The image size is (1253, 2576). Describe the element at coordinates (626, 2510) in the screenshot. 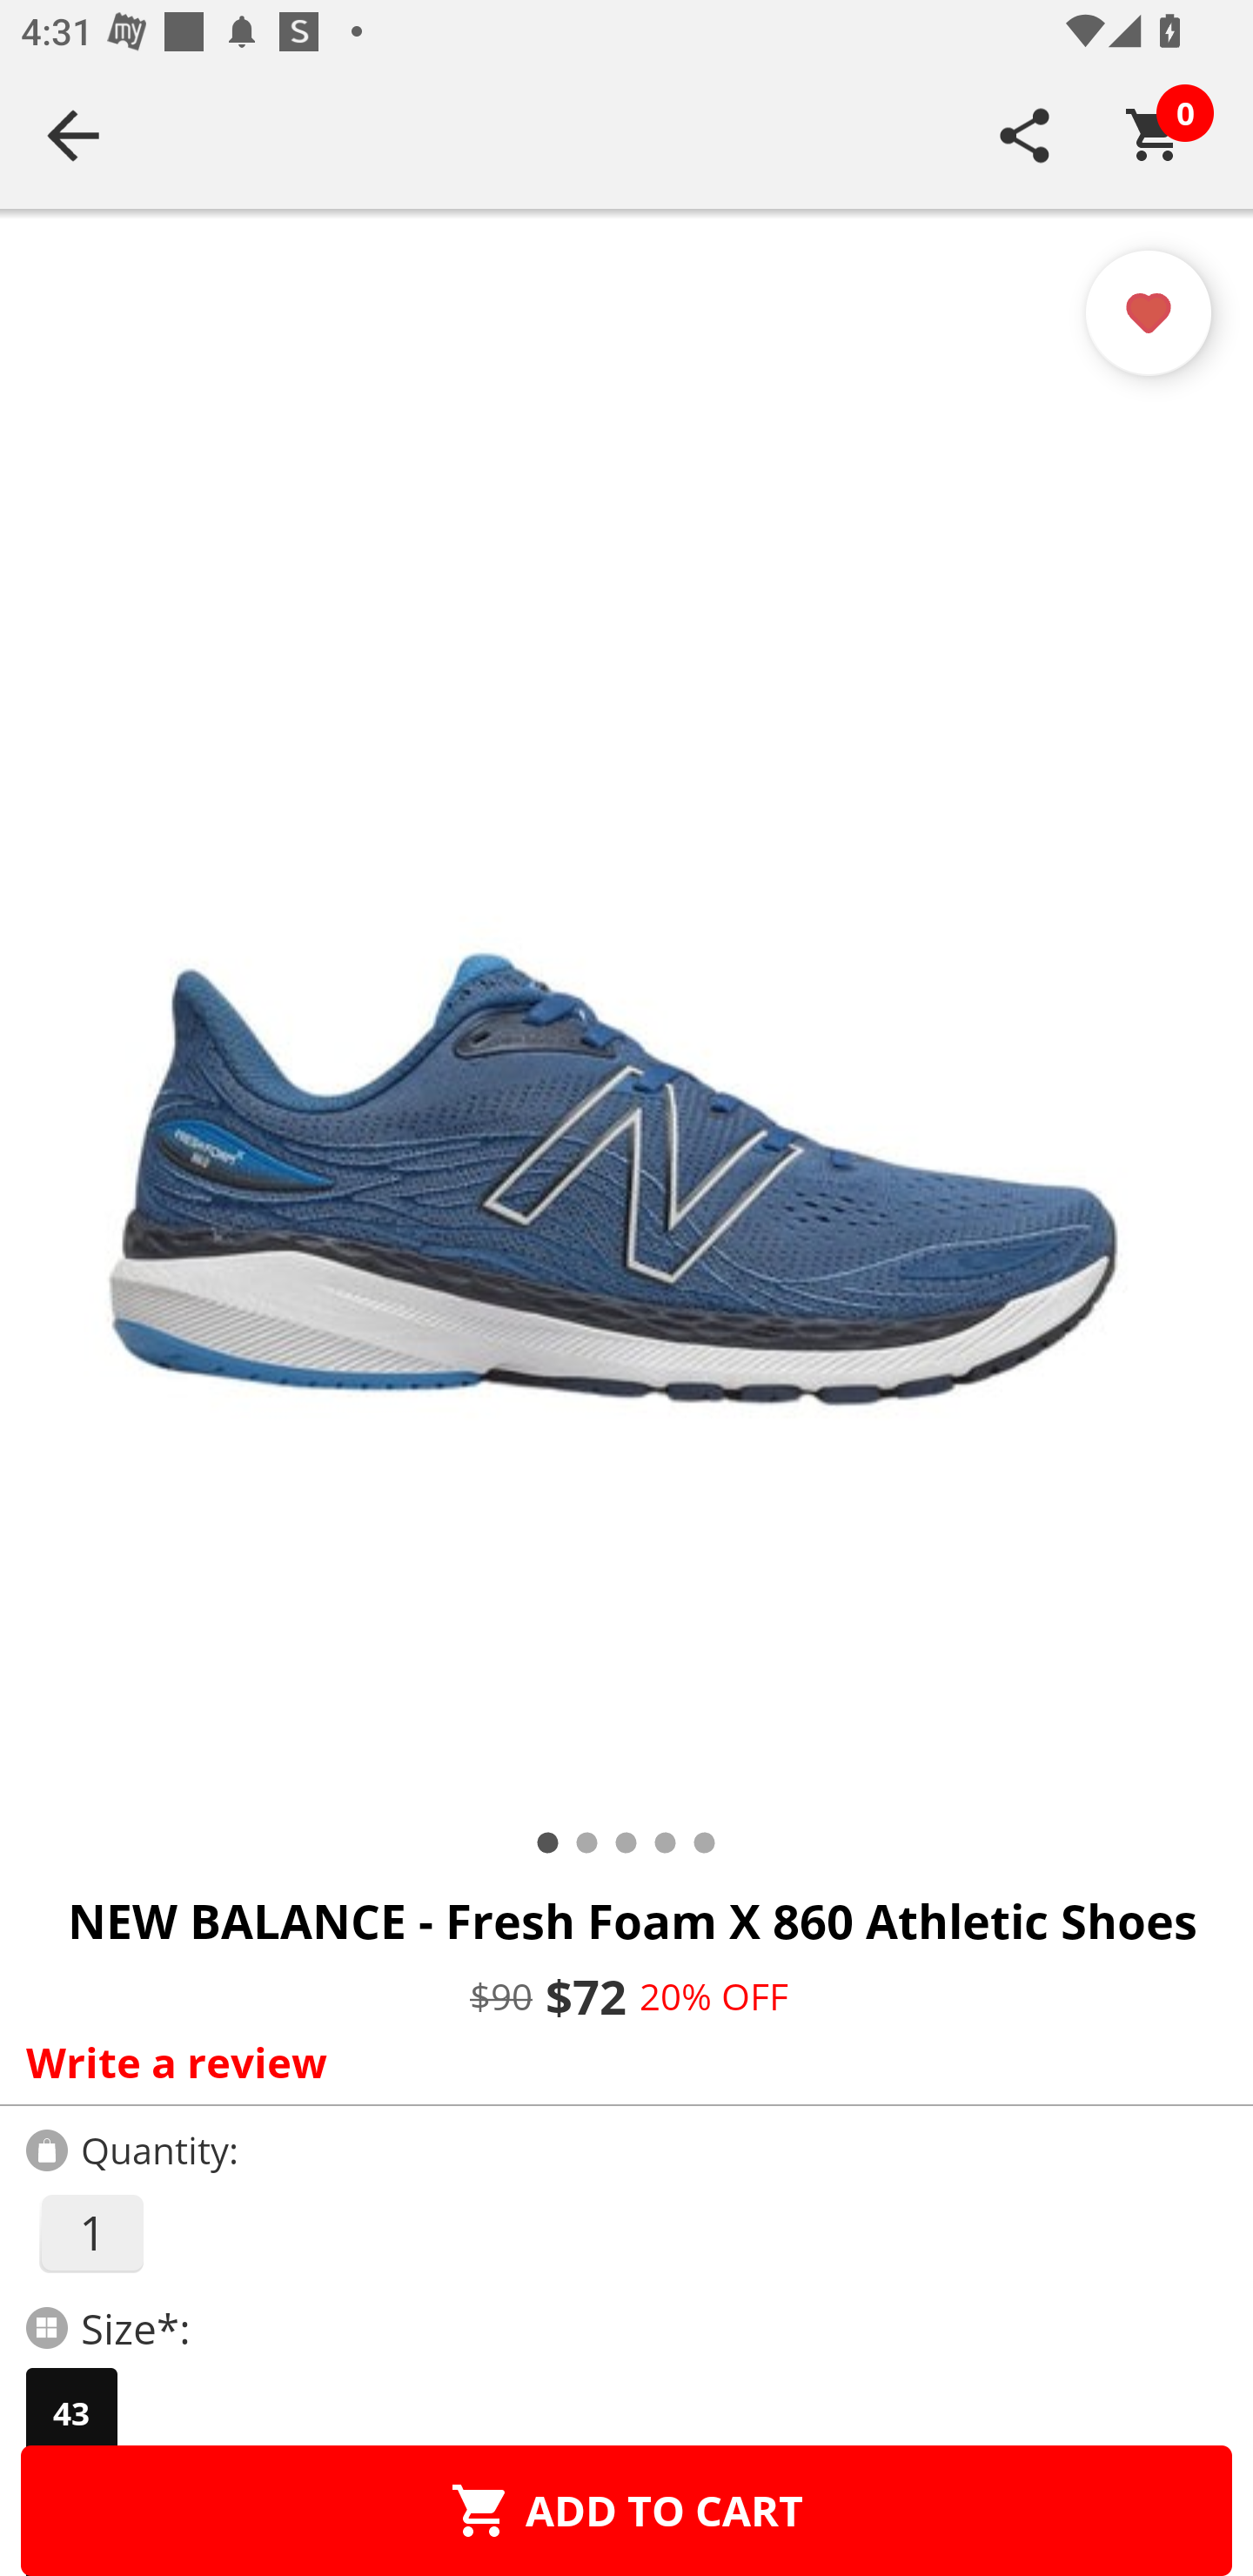

I see `ADD TO CART` at that location.